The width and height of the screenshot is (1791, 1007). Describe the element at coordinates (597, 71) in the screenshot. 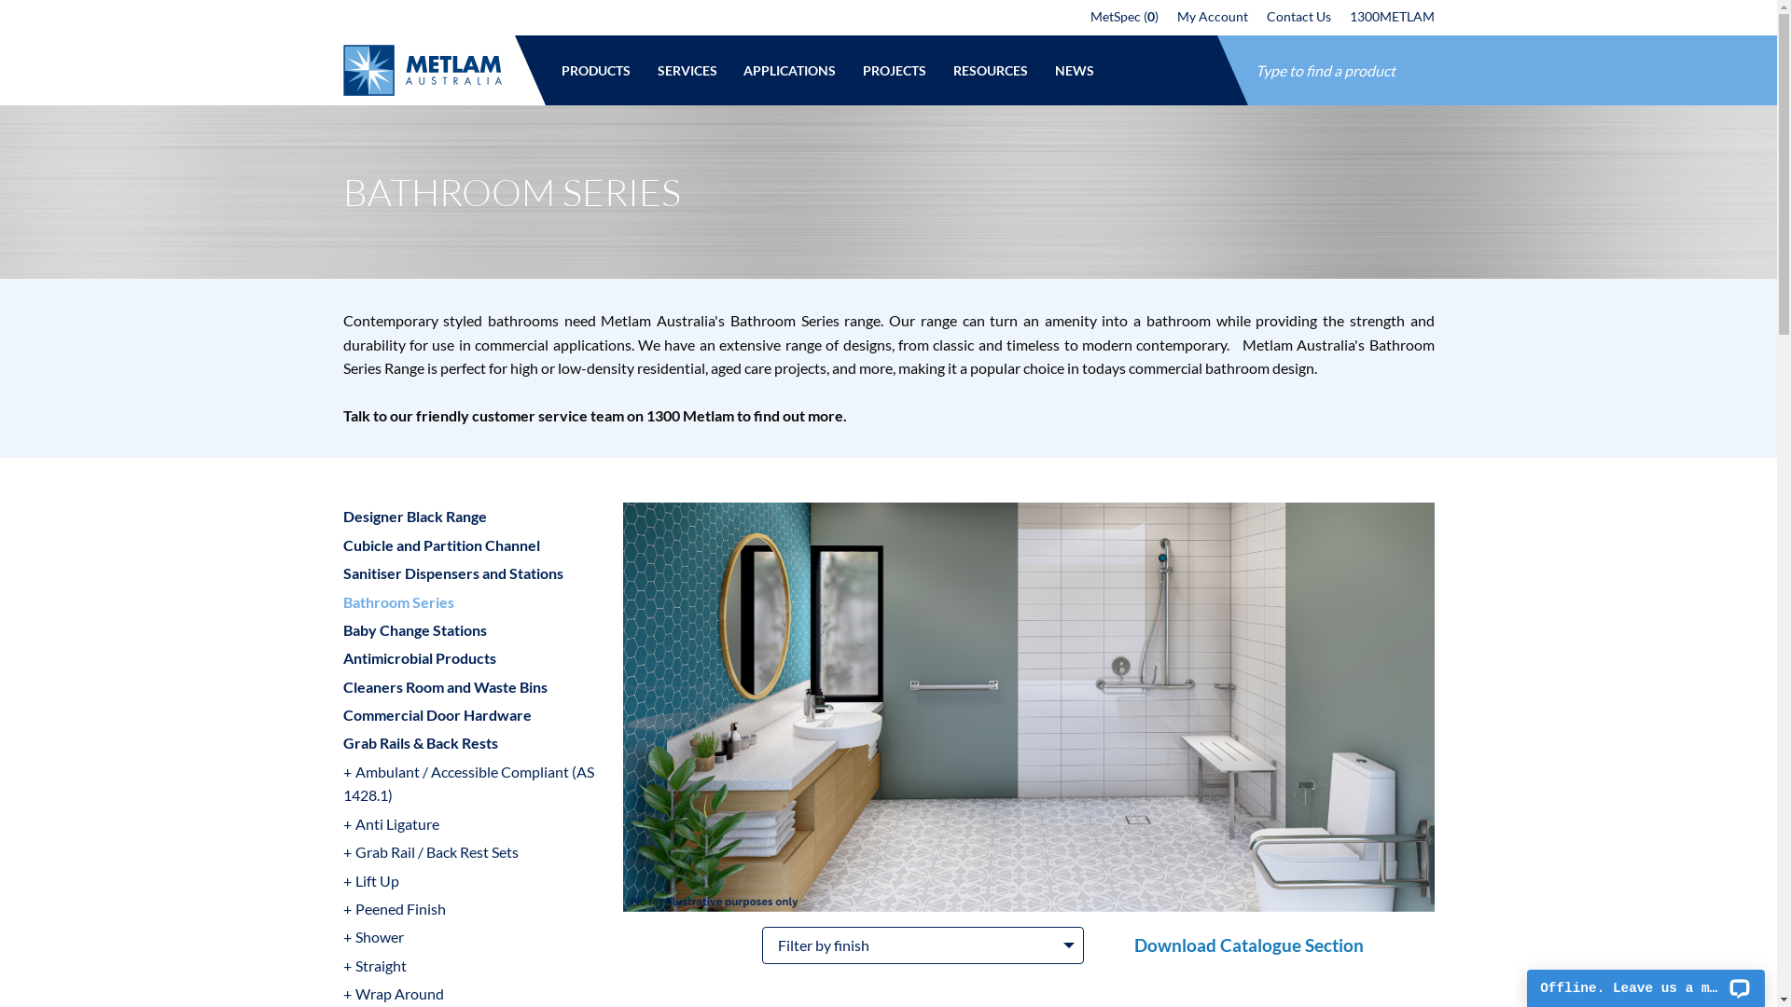

I see `PRODUCTS` at that location.